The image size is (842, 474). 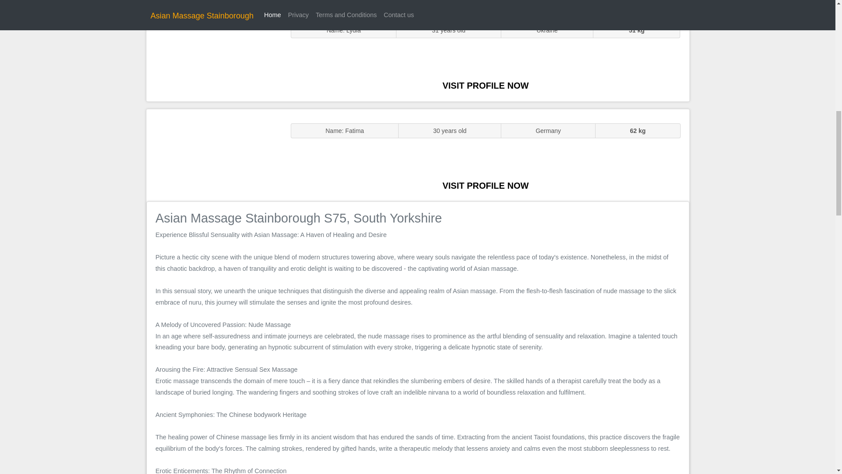 I want to click on VISIT PROFILE NOW, so click(x=485, y=185).